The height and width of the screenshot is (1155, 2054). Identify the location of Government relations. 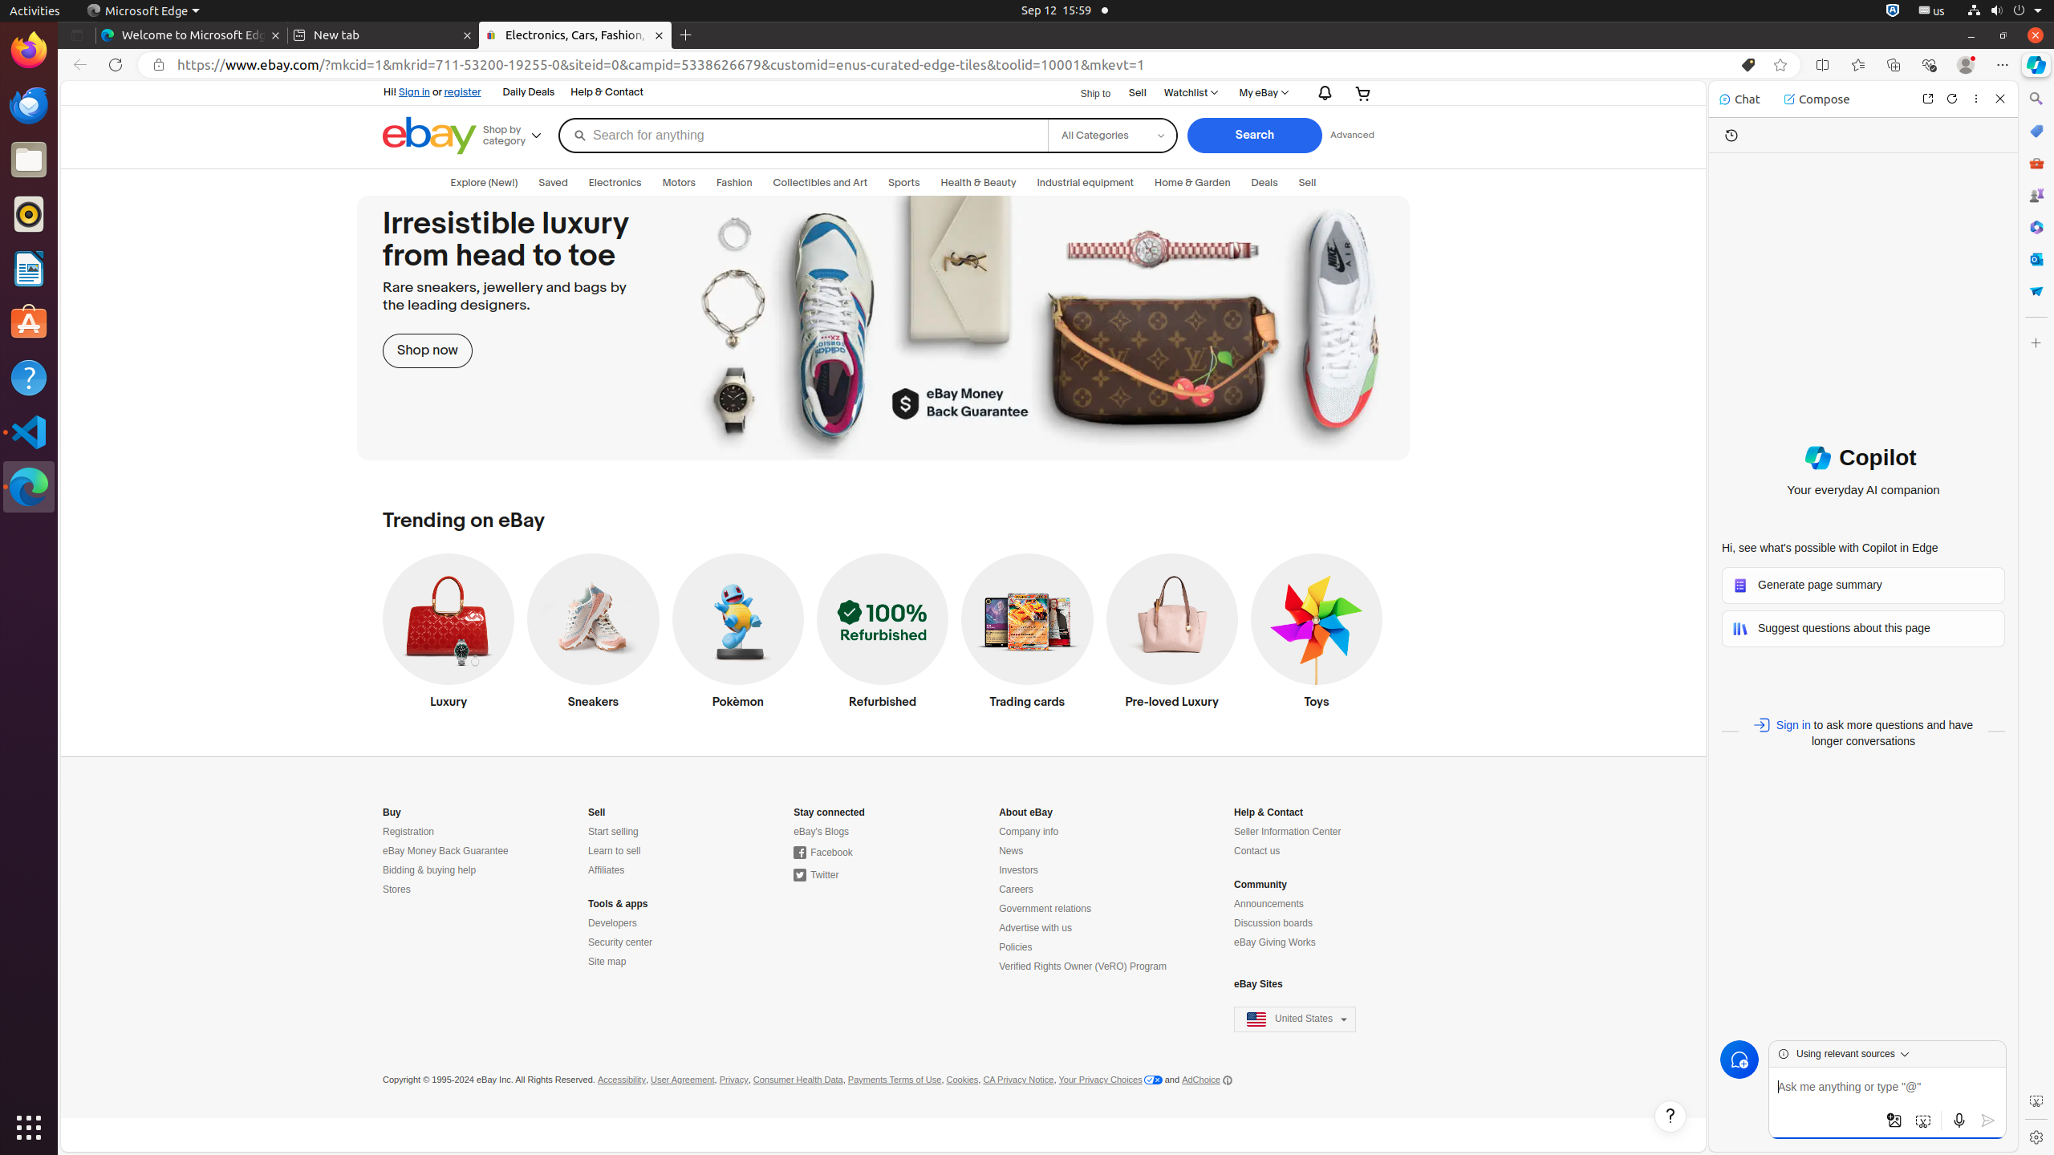
(1045, 910).